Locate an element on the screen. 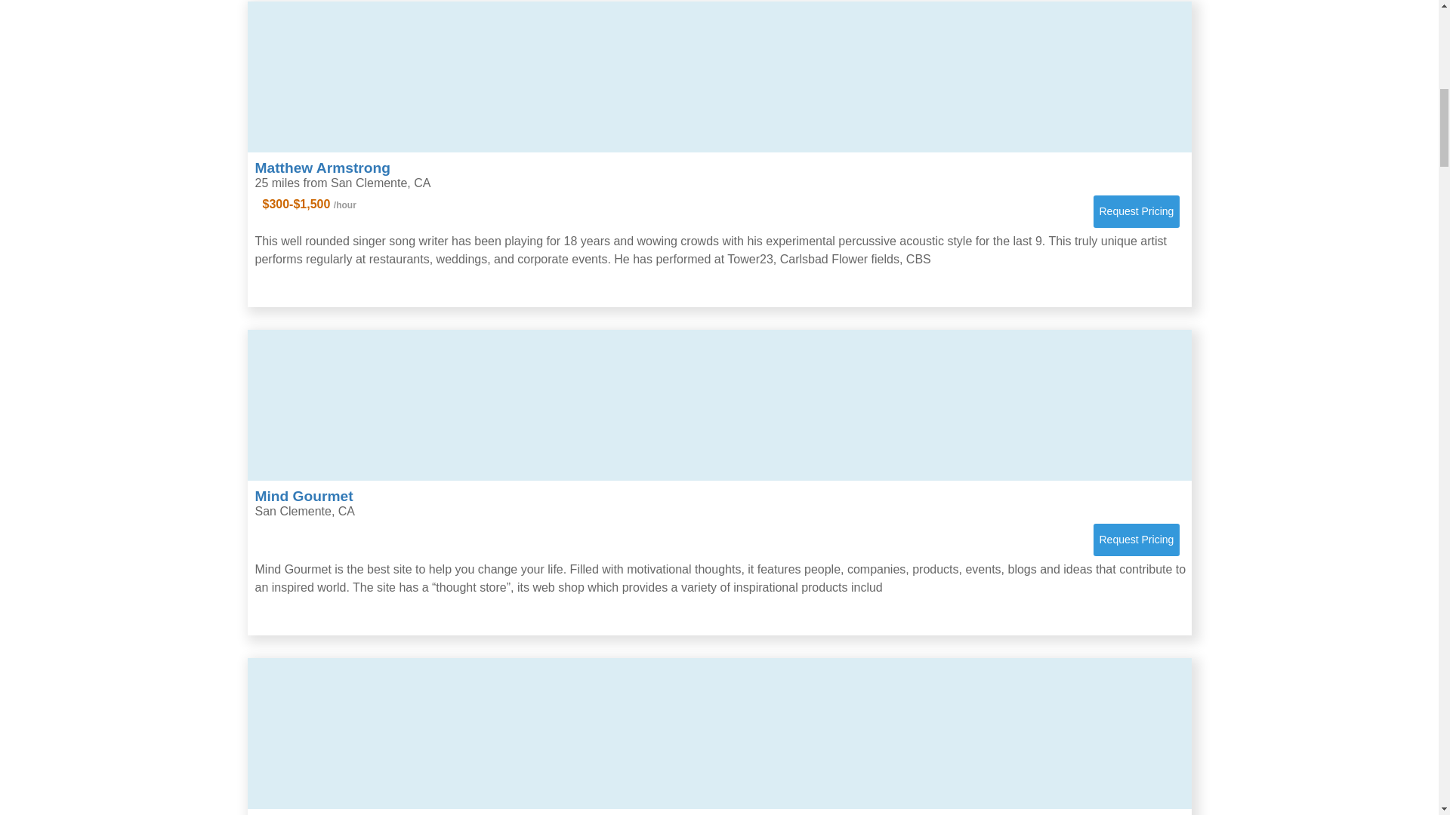  Matthew Armstrong is located at coordinates (322, 168).